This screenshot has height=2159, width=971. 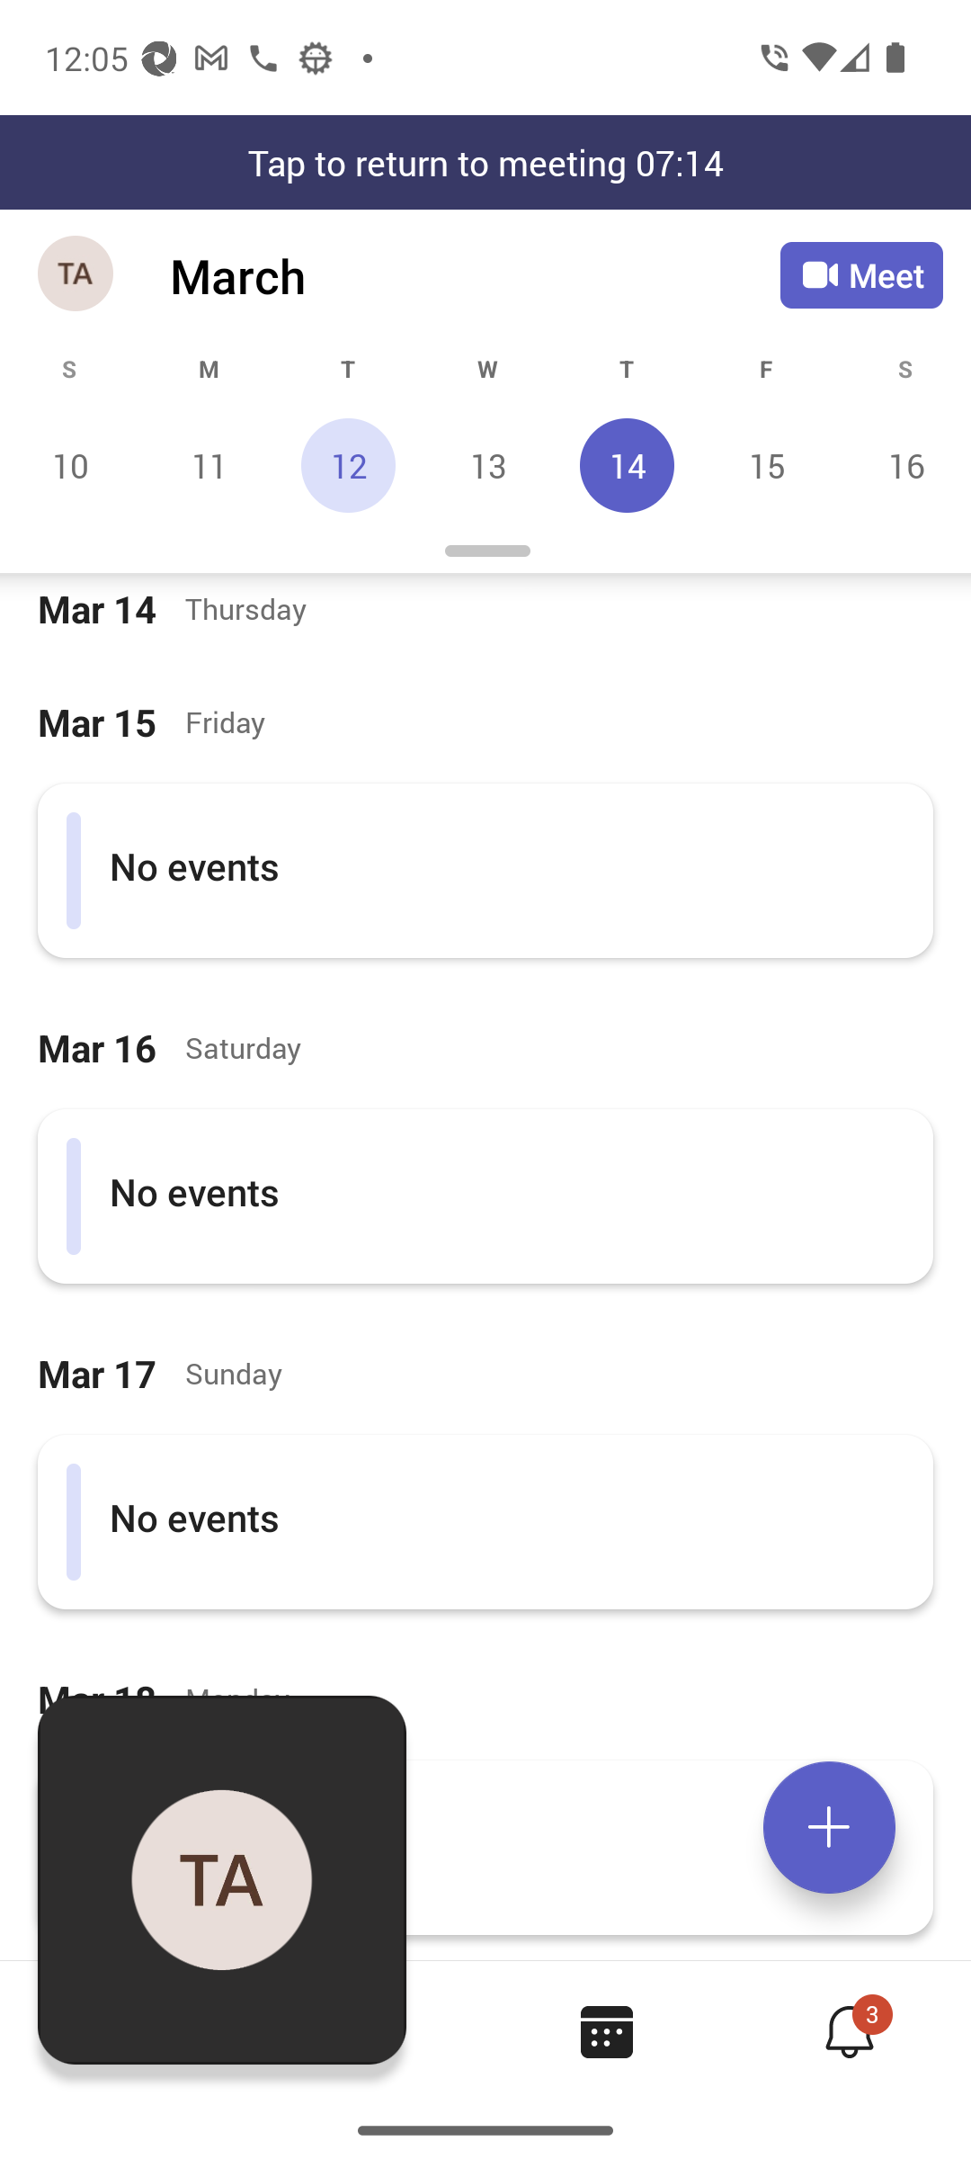 What do you see at coordinates (70, 465) in the screenshot?
I see `Sunday, March 10 10` at bounding box center [70, 465].